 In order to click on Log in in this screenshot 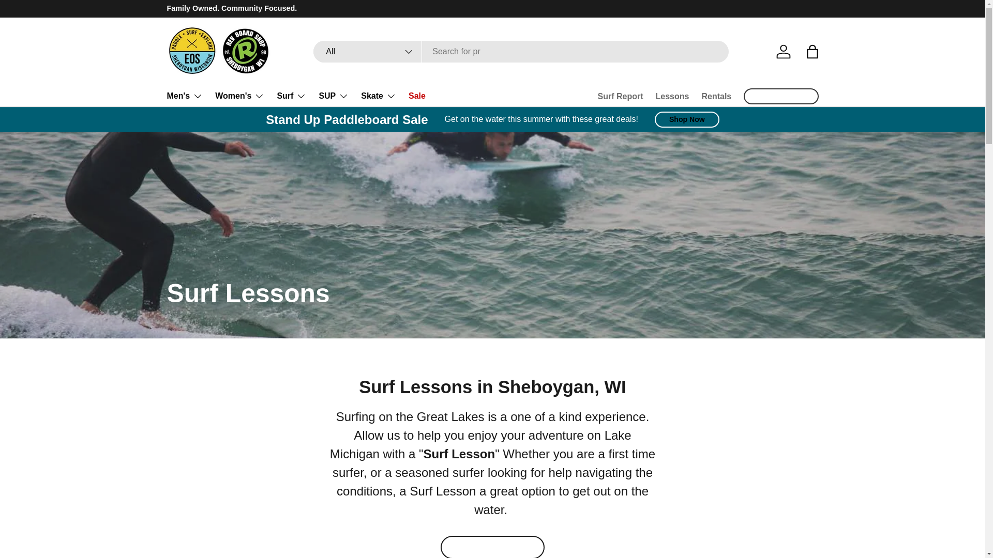, I will do `click(783, 52)`.